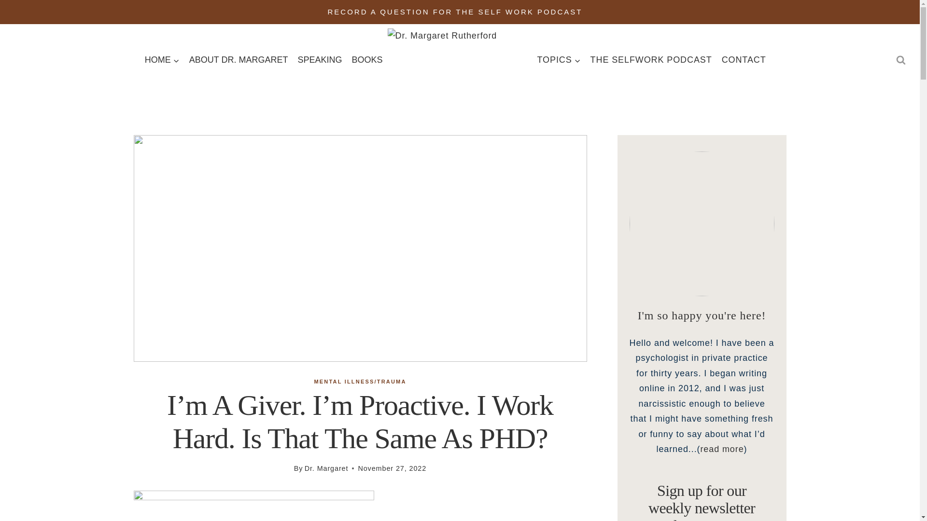  What do you see at coordinates (744, 60) in the screenshot?
I see `CONTACT` at bounding box center [744, 60].